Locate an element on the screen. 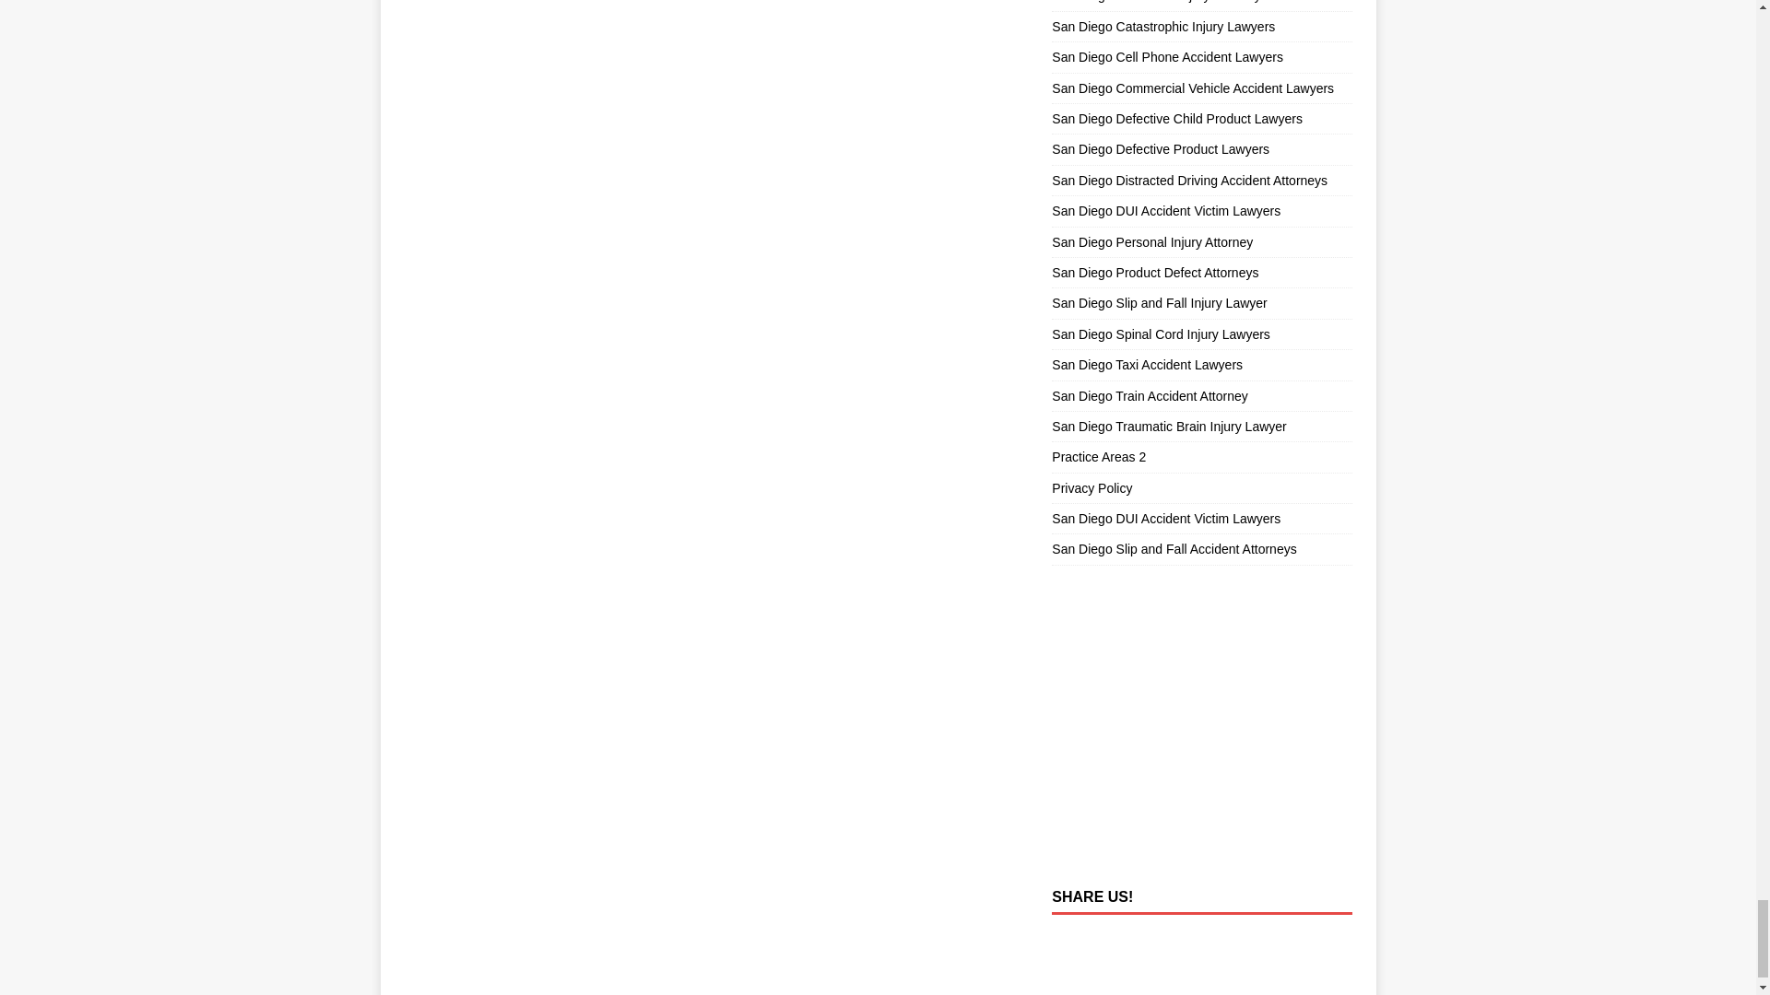 The width and height of the screenshot is (1770, 995). facebook is located at coordinates (1073, 942).